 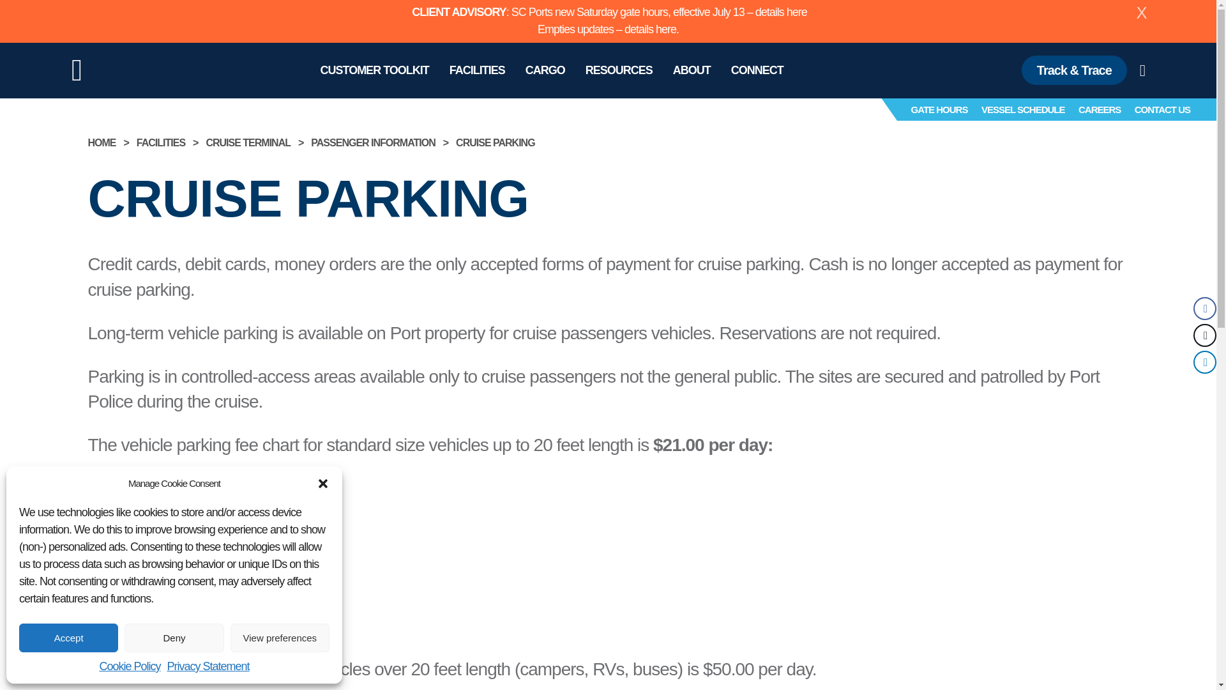 What do you see at coordinates (160, 142) in the screenshot?
I see `Go to Facilities.` at bounding box center [160, 142].